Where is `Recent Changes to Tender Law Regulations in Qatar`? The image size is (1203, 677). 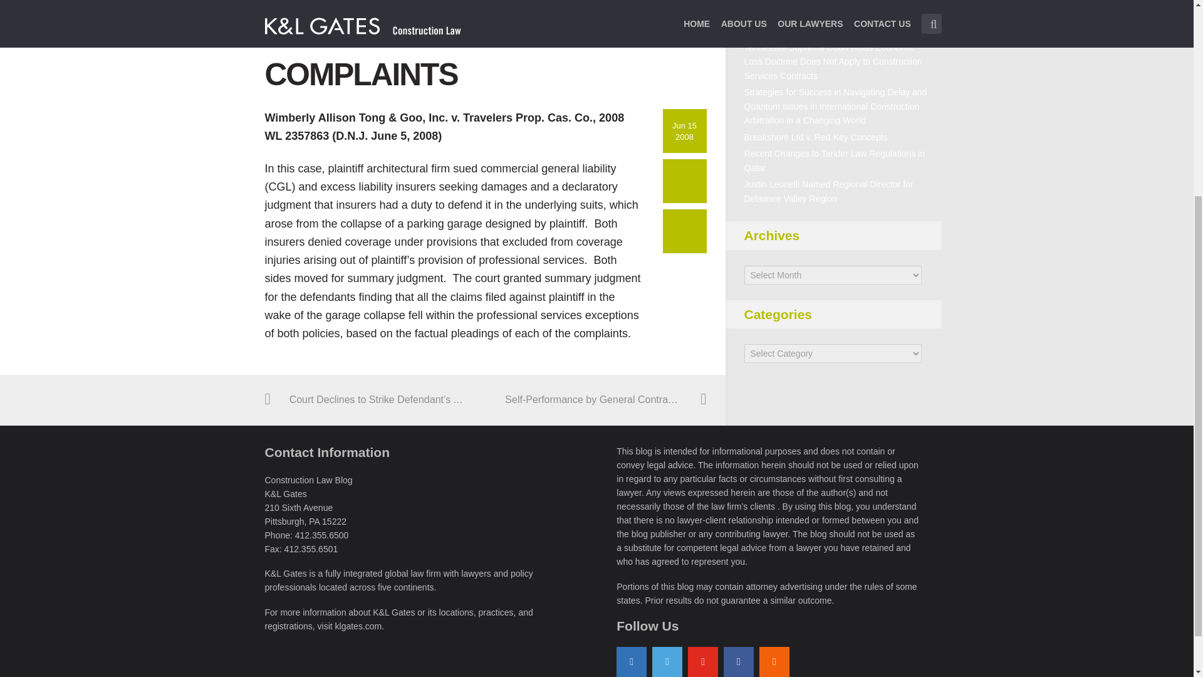 Recent Changes to Tender Law Regulations in Qatar is located at coordinates (835, 160).